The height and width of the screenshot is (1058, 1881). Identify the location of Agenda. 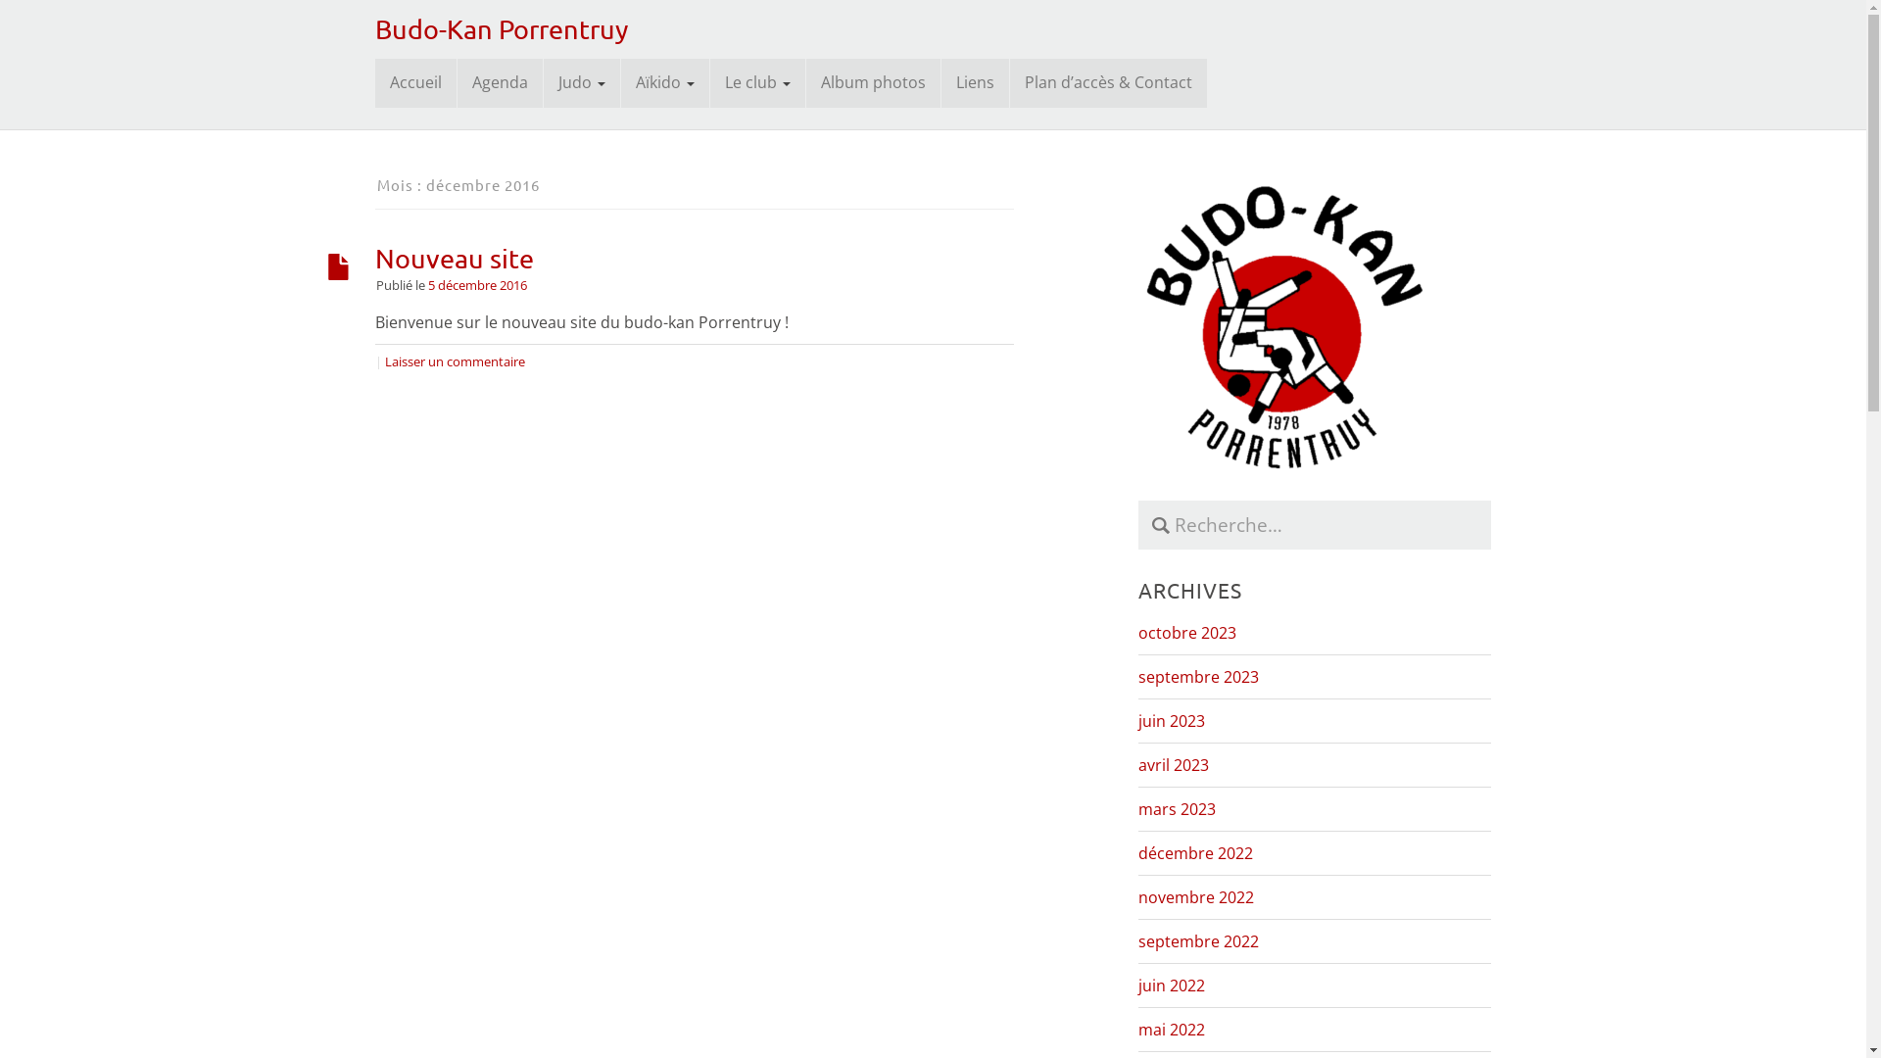
(500, 83).